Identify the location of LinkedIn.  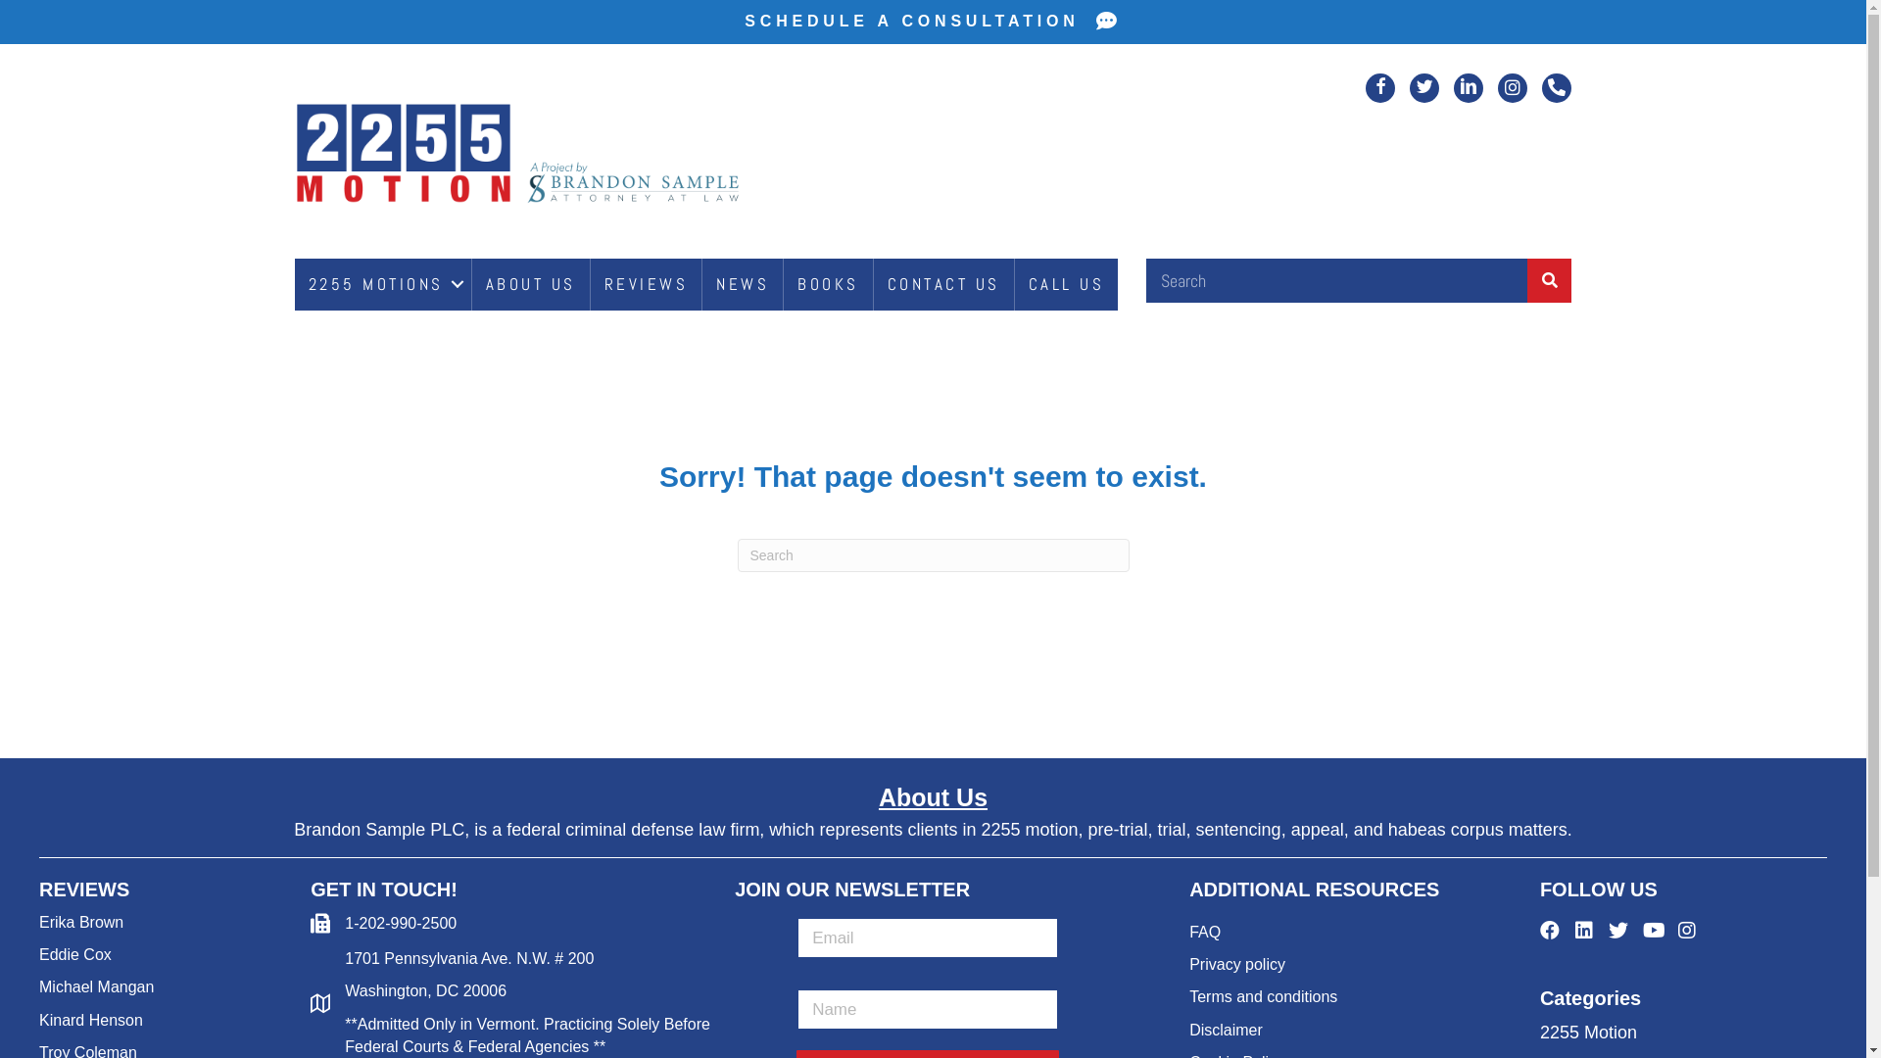
(1584, 931).